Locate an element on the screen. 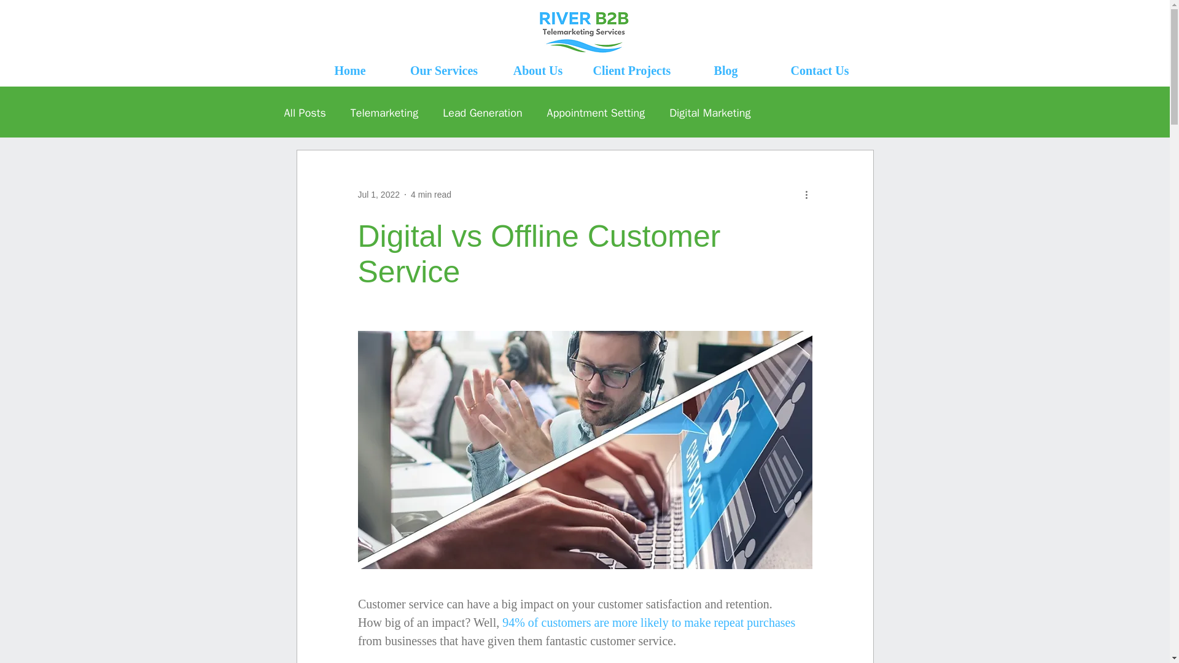 The height and width of the screenshot is (663, 1179). All Posts is located at coordinates (305, 112).